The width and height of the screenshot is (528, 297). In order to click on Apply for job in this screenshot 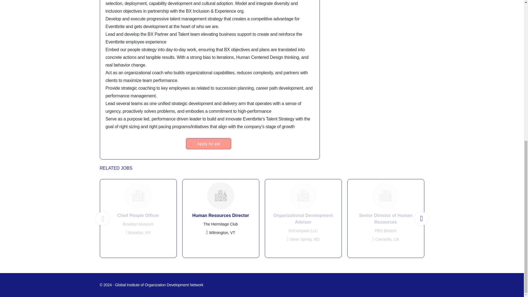, I will do `click(208, 144)`.